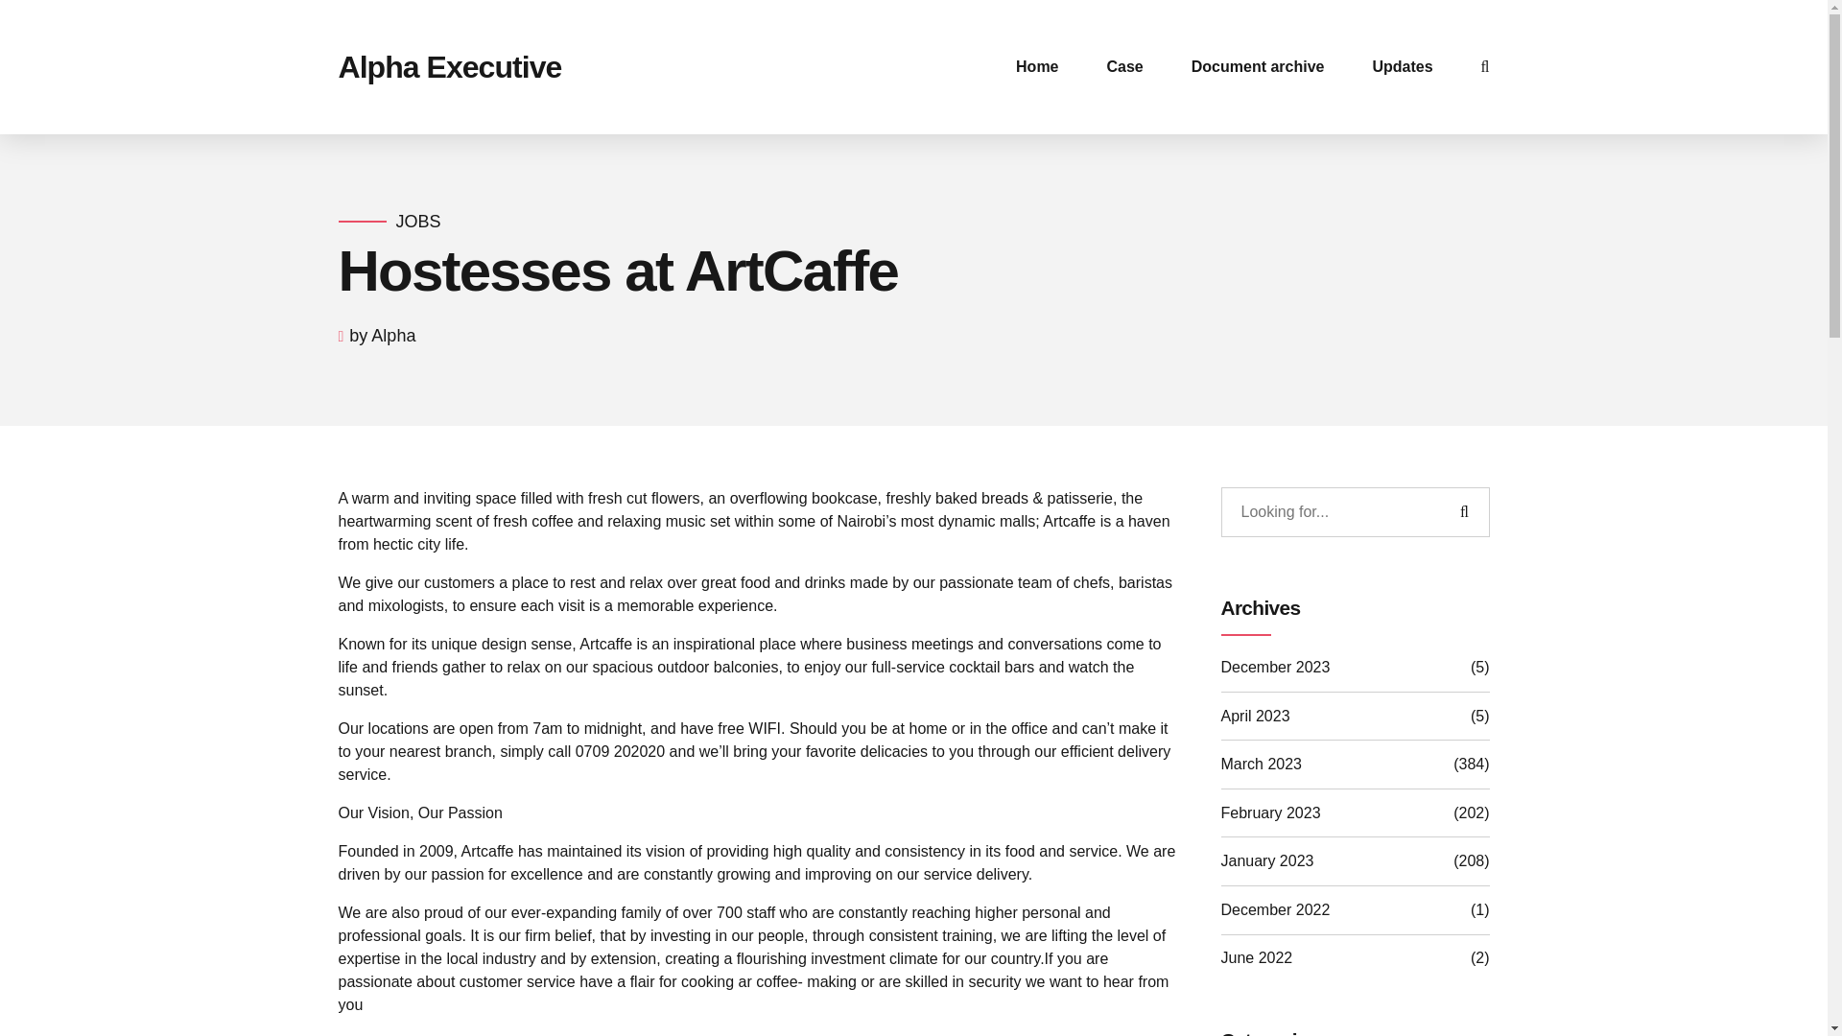 This screenshot has height=1036, width=1842. What do you see at coordinates (449, 66) in the screenshot?
I see `Alpha Executive` at bounding box center [449, 66].